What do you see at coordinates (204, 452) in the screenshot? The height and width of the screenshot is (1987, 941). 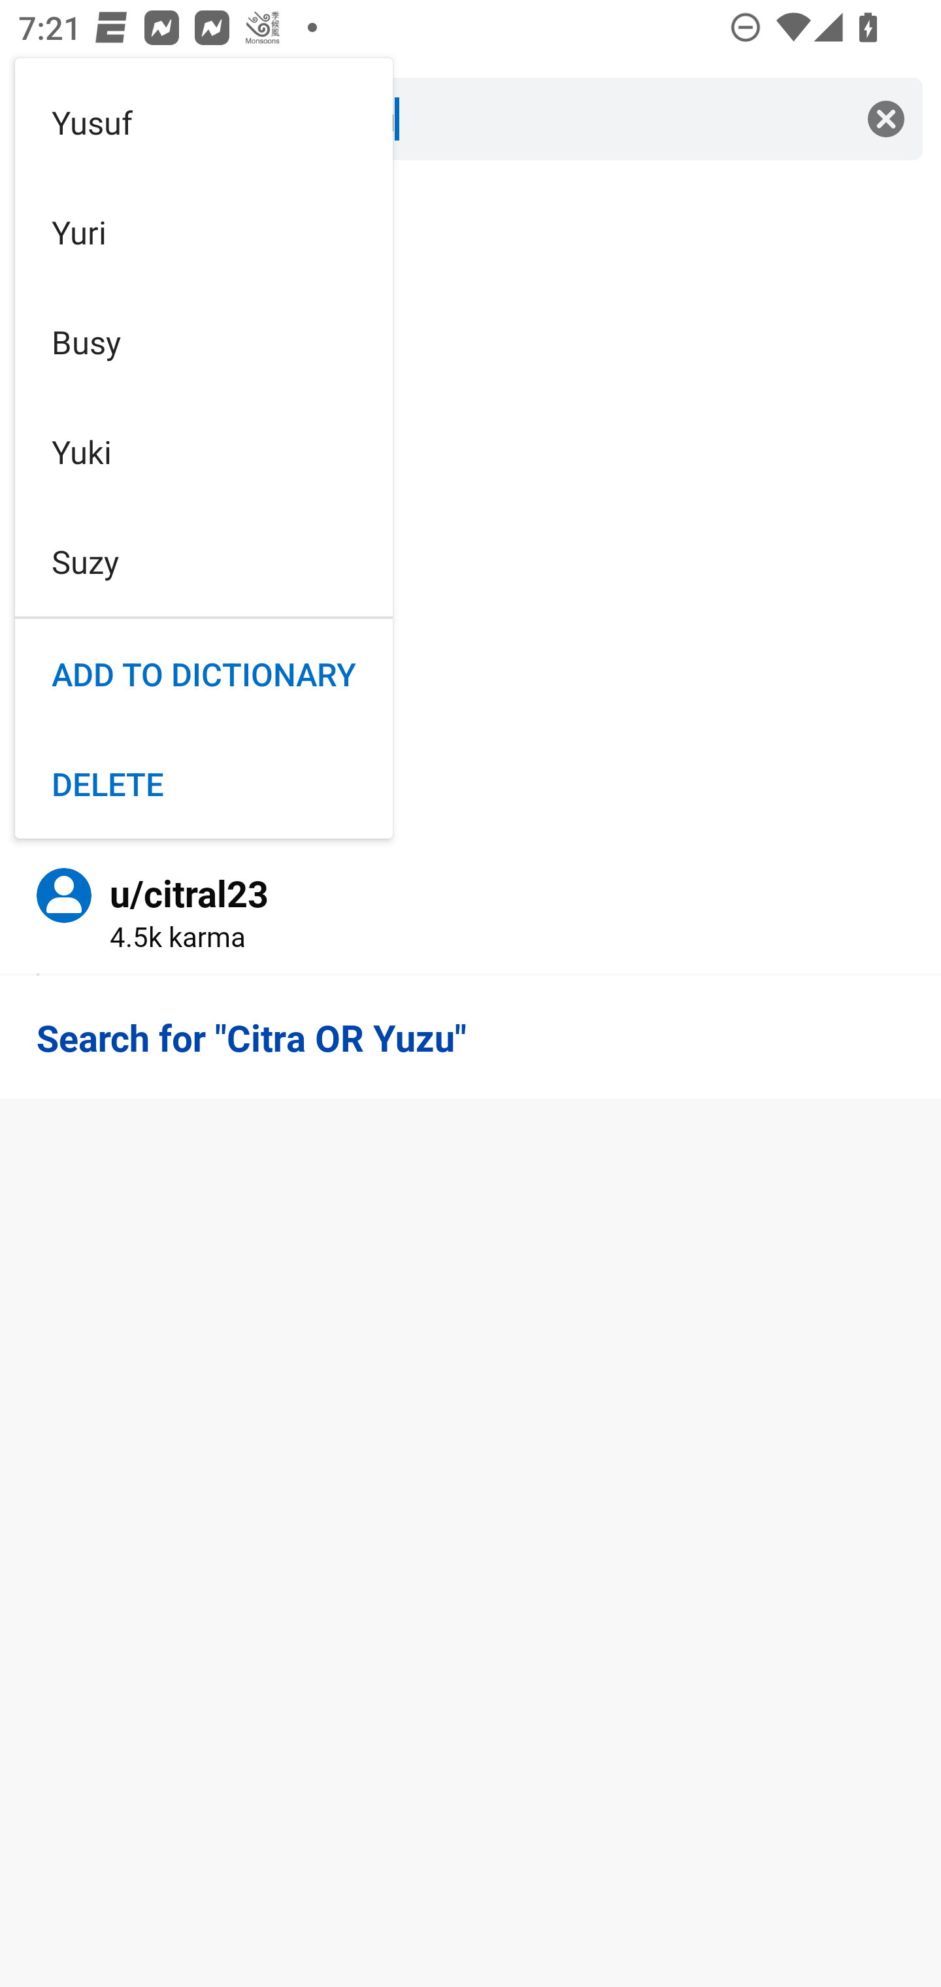 I see `Yuki` at bounding box center [204, 452].